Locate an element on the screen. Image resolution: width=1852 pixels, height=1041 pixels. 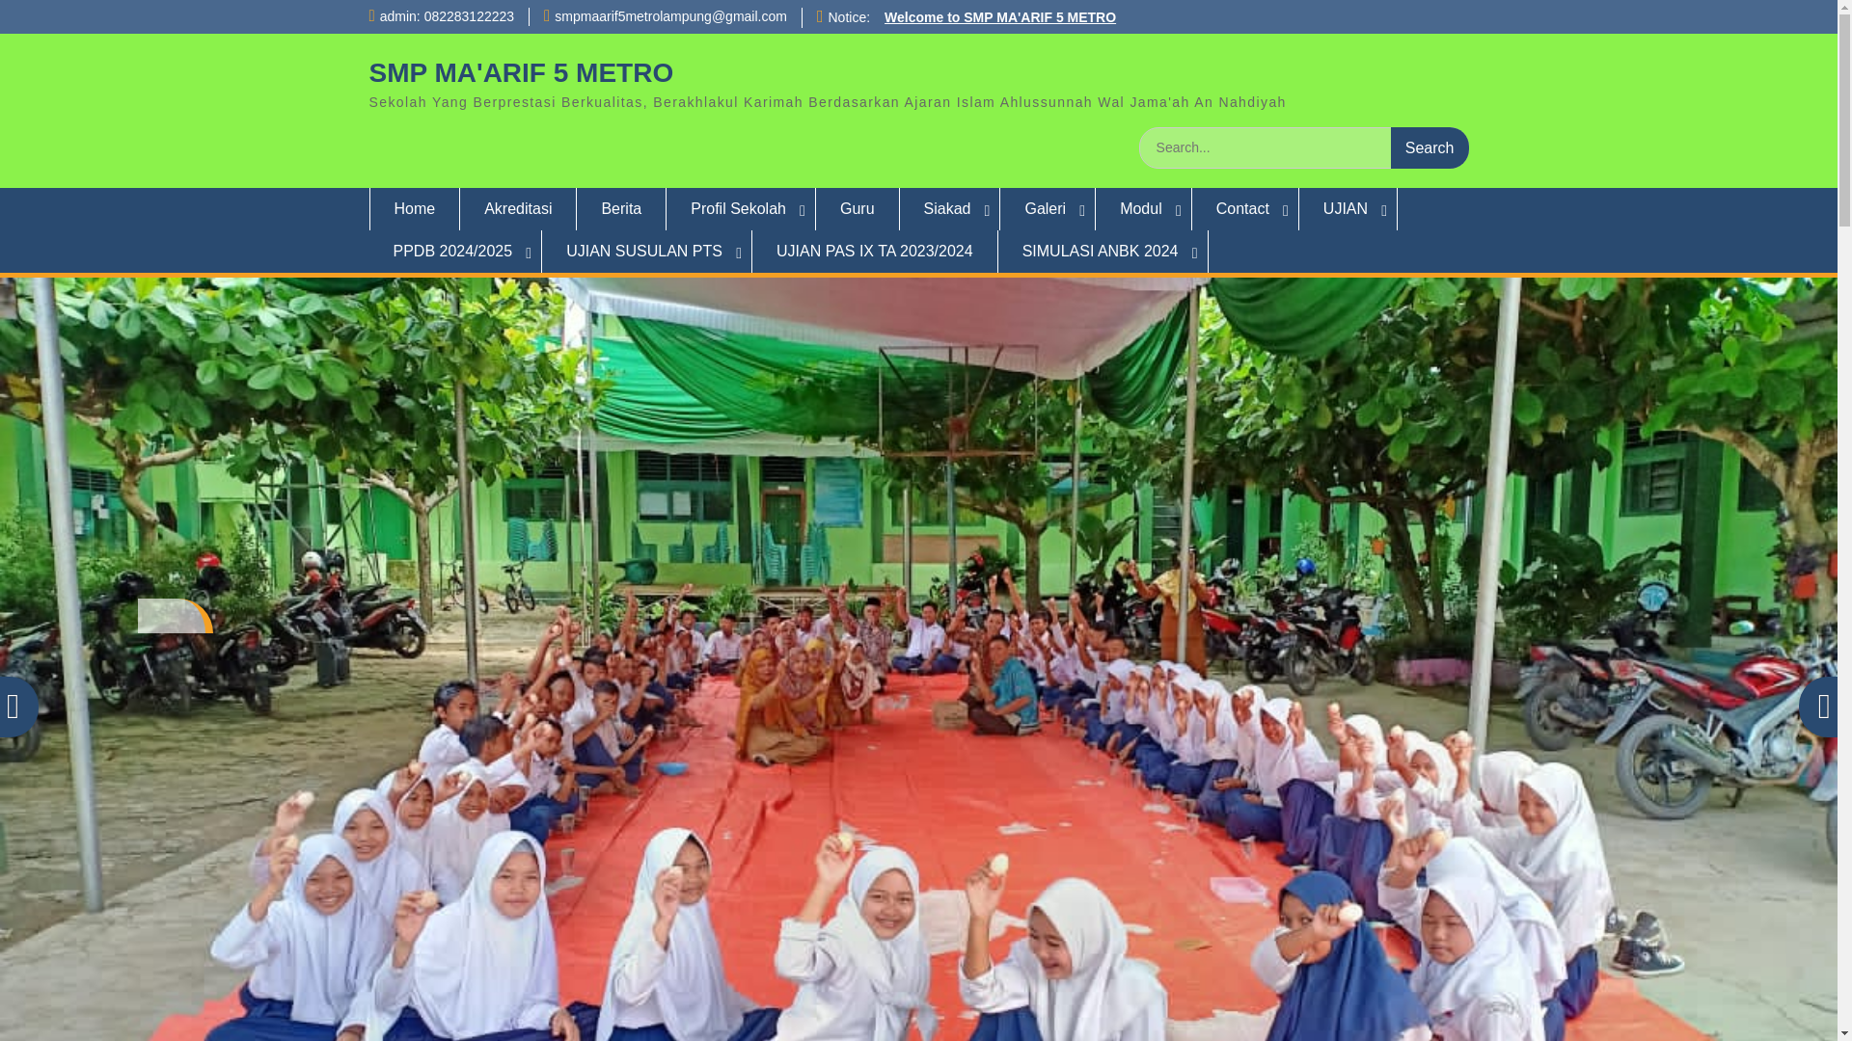
Contact is located at coordinates (1246, 208).